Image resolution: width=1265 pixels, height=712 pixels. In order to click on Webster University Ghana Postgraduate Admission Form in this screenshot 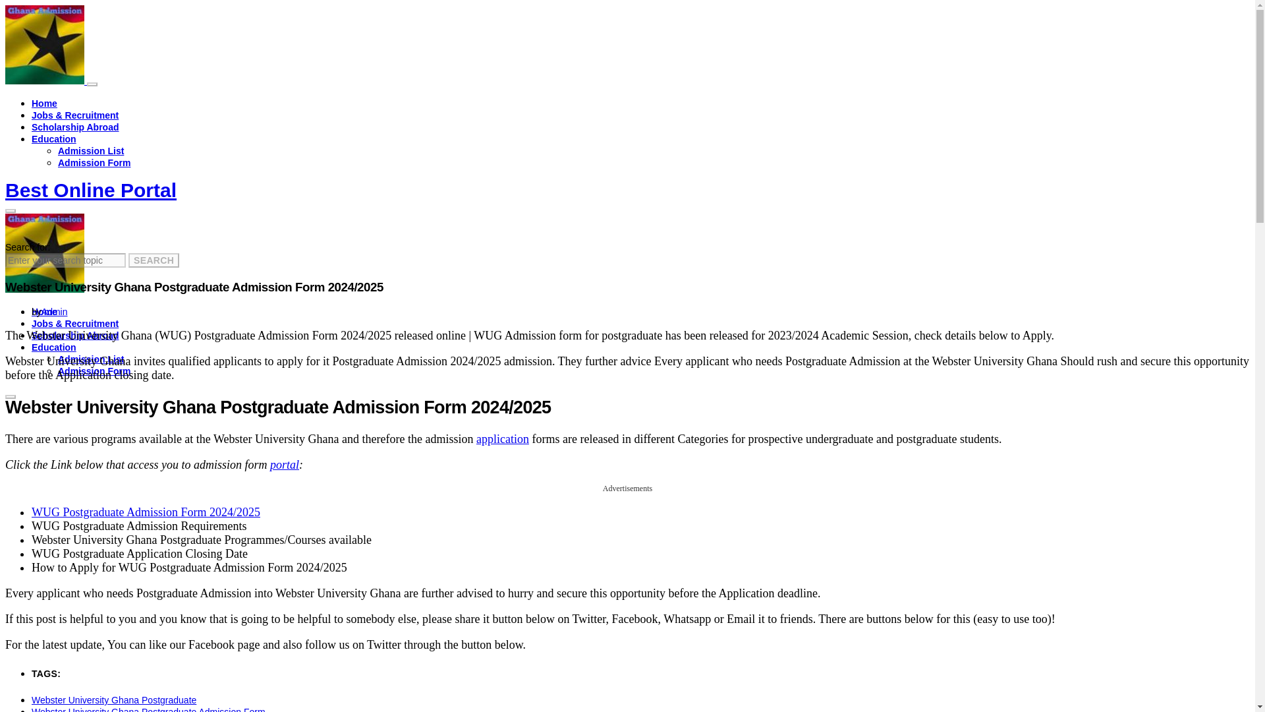, I will do `click(149, 709)`.